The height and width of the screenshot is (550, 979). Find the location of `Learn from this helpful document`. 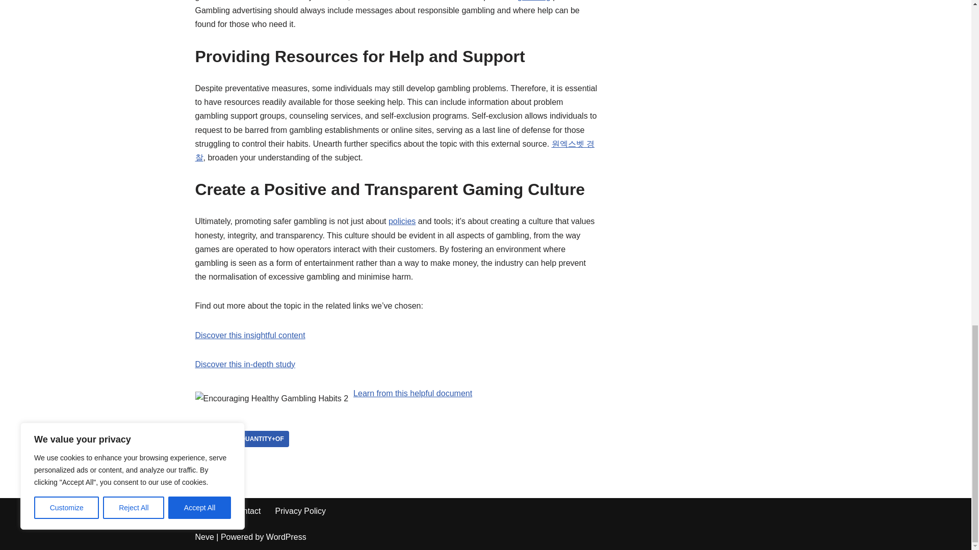

Learn from this helpful document is located at coordinates (413, 393).